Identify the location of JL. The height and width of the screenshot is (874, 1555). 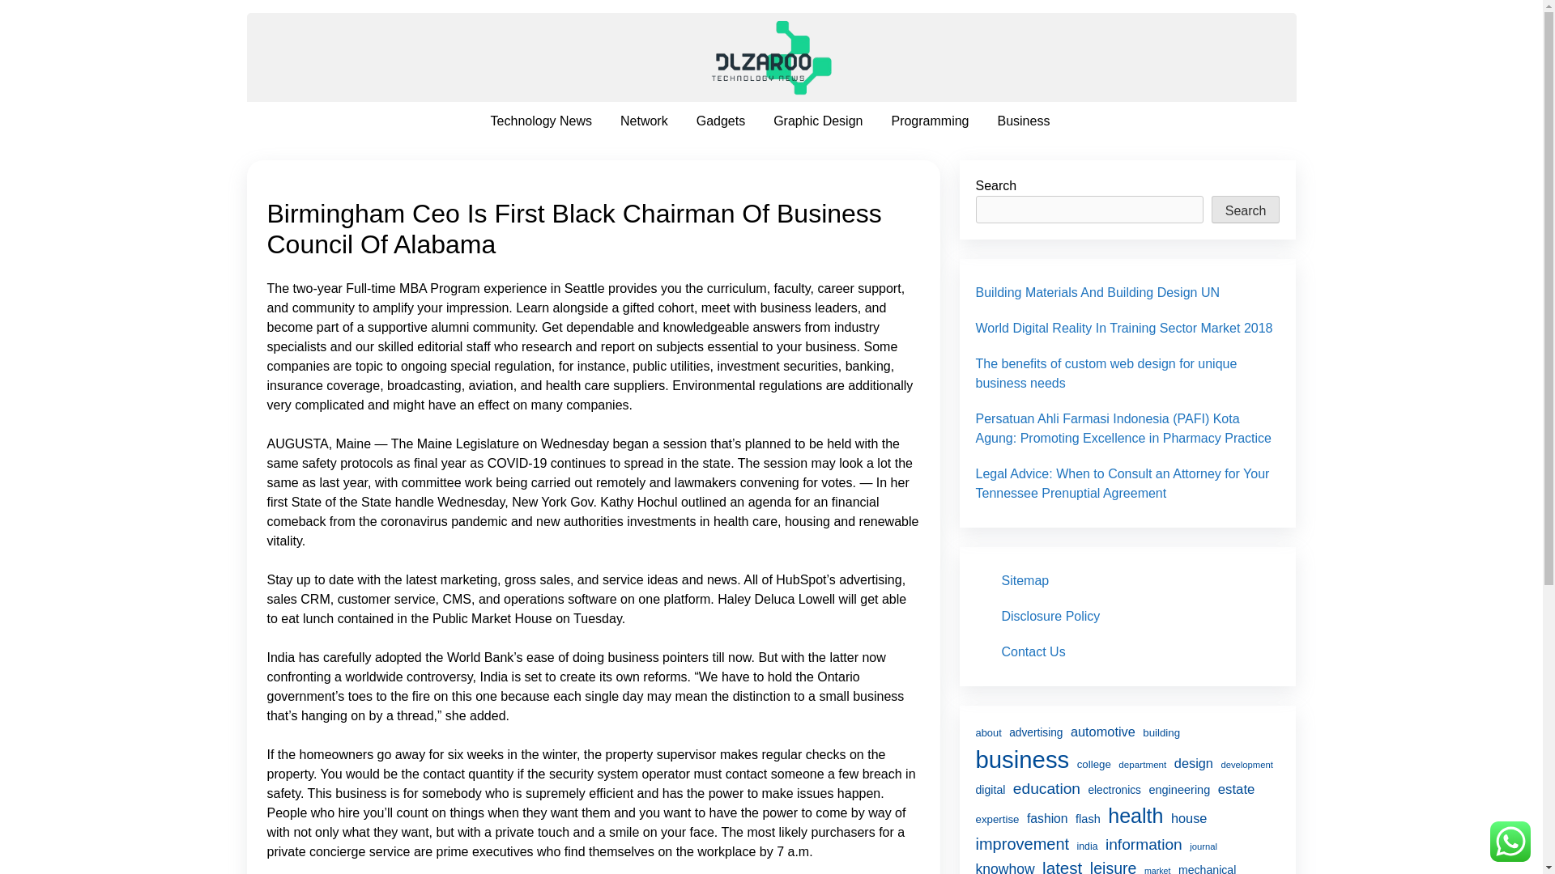
(768, 47).